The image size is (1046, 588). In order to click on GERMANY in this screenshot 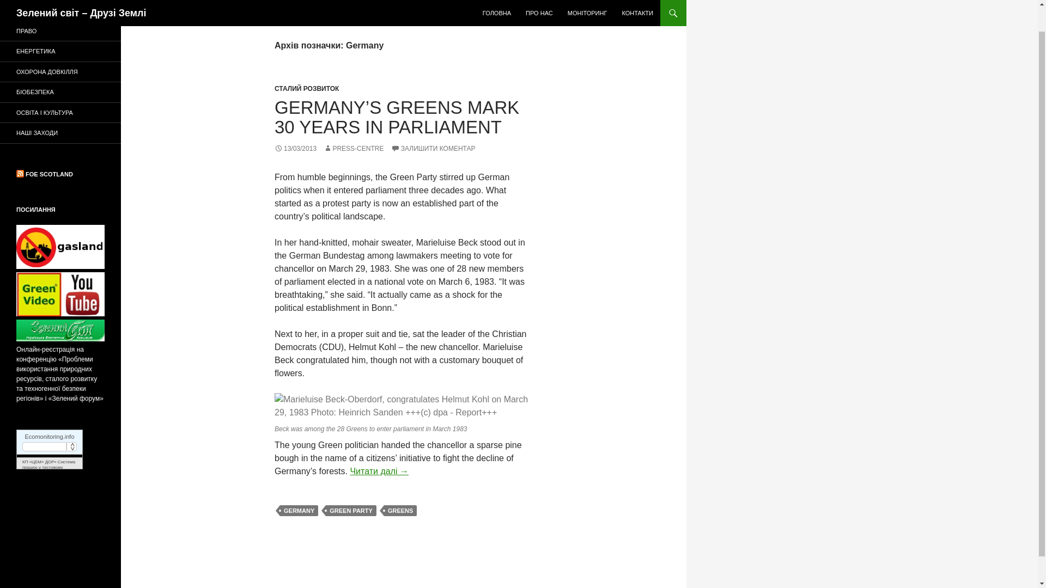, I will do `click(299, 511)`.